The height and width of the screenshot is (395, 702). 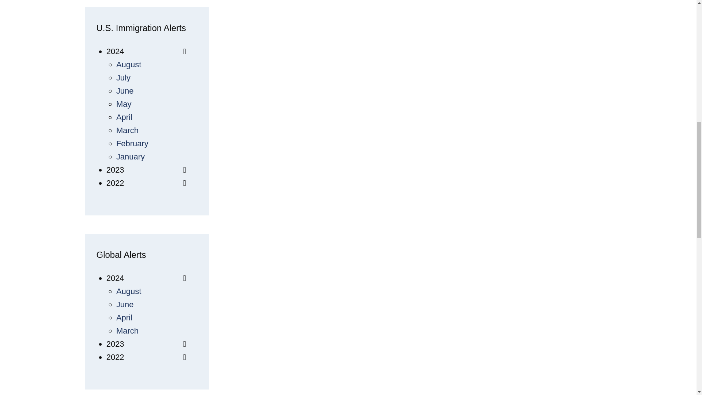 I want to click on May, so click(x=124, y=104).